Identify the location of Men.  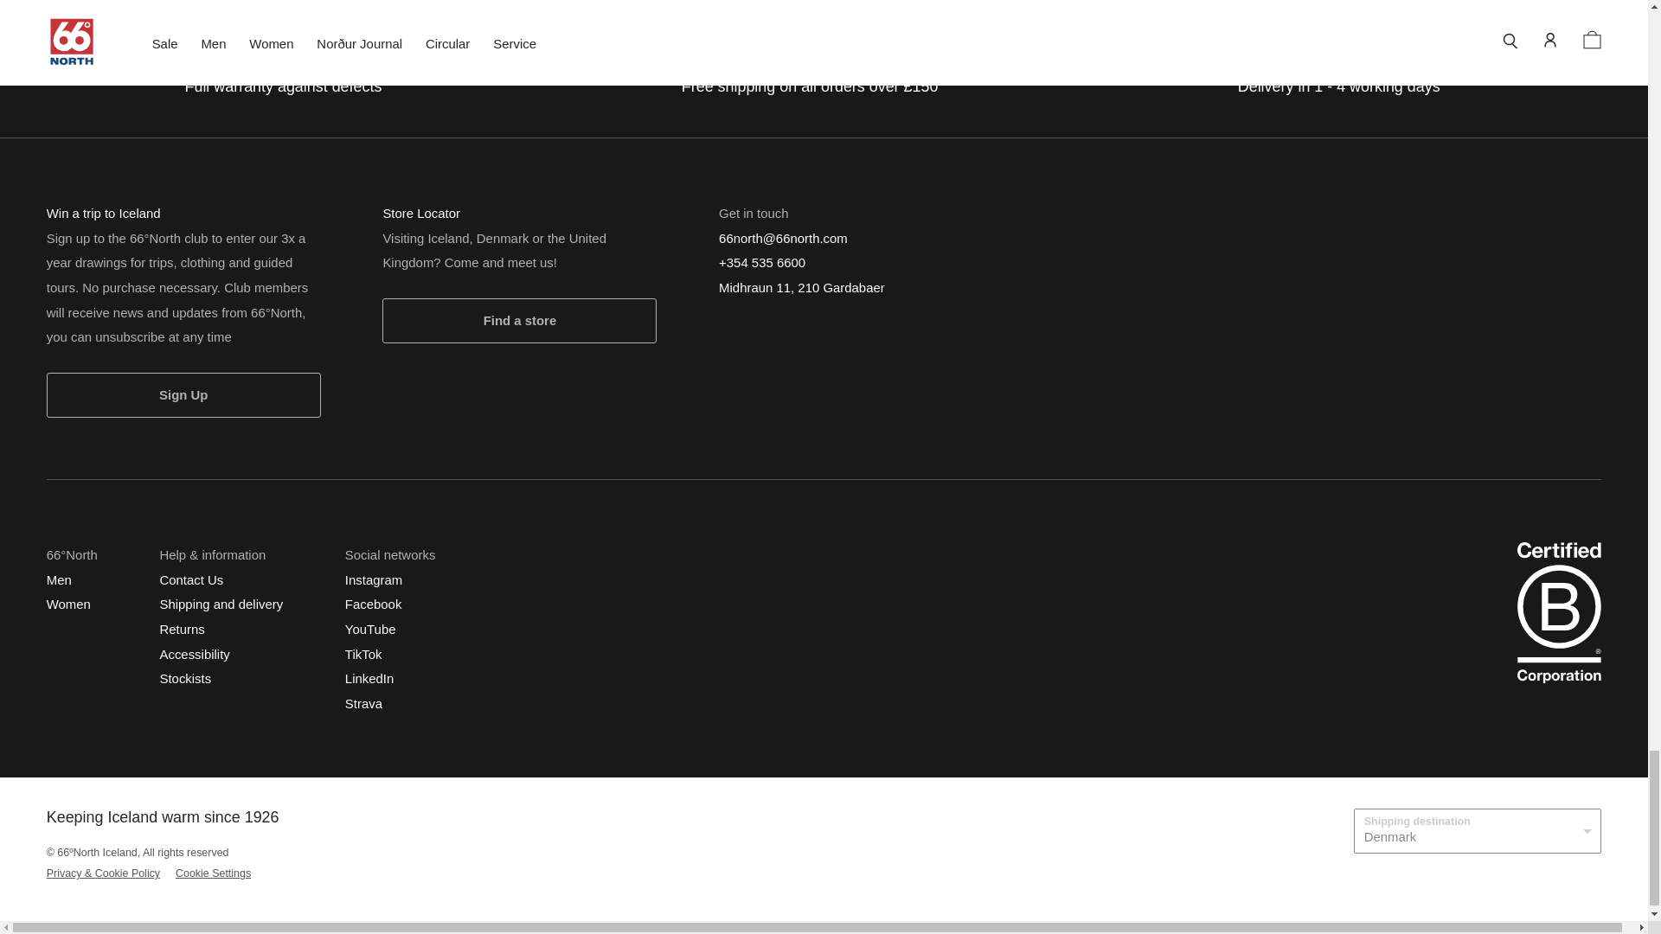
(59, 579).